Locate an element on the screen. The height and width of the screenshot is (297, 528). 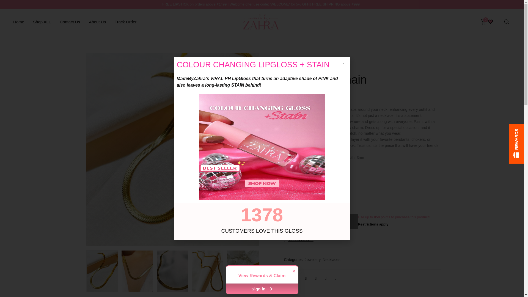
Home is located at coordinates (19, 22).